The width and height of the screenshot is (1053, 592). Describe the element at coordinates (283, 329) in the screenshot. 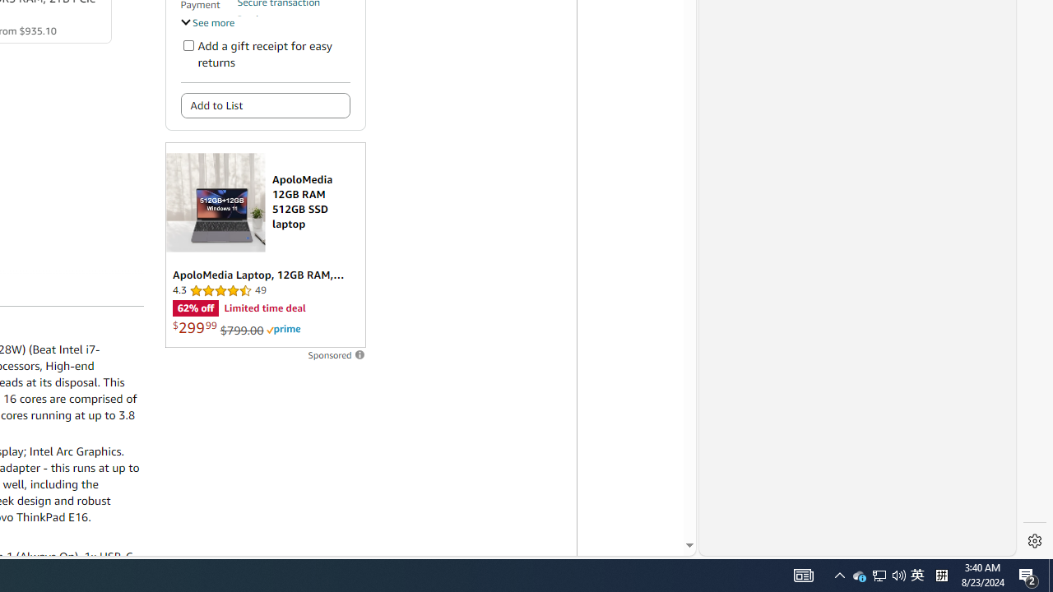

I see `Prime` at that location.